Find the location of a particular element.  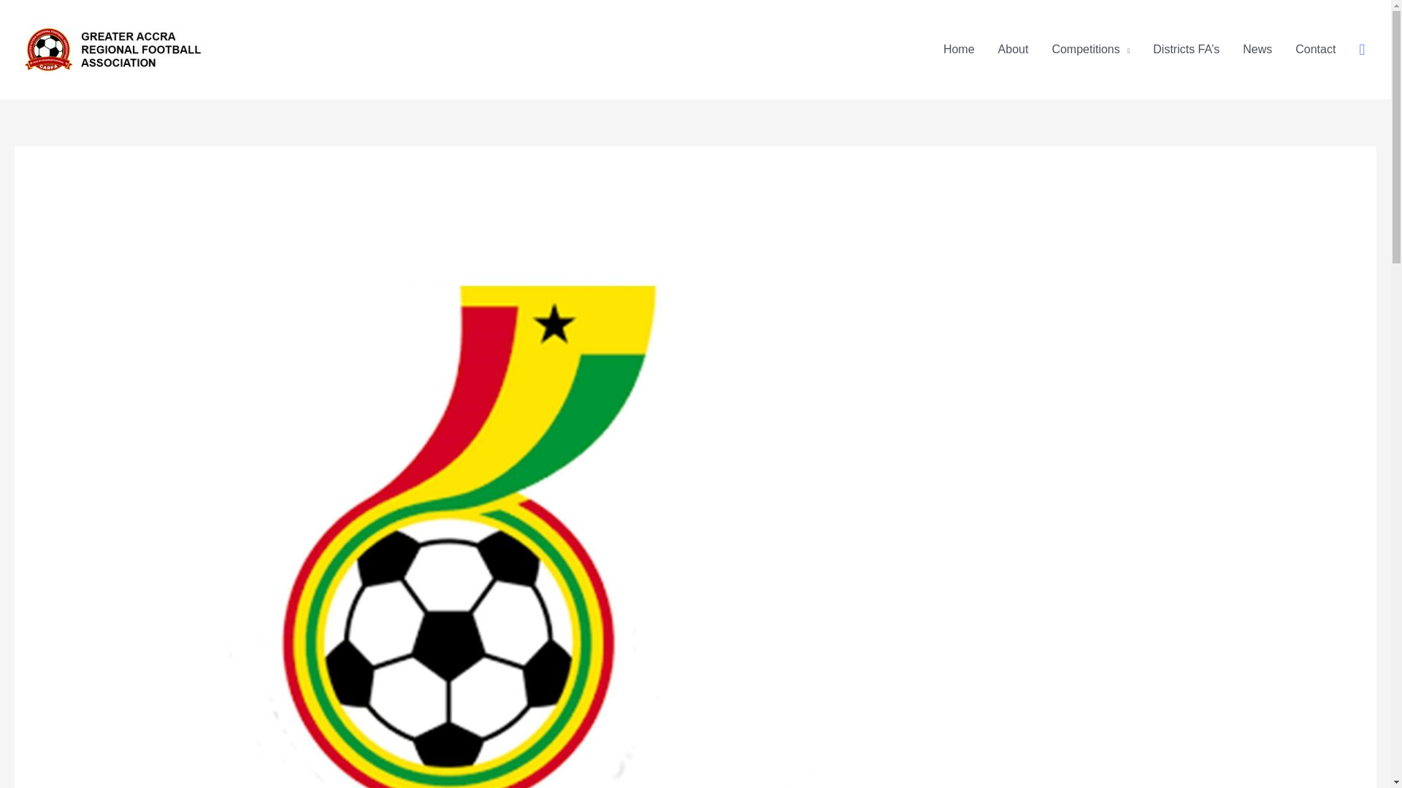

News is located at coordinates (1257, 50).